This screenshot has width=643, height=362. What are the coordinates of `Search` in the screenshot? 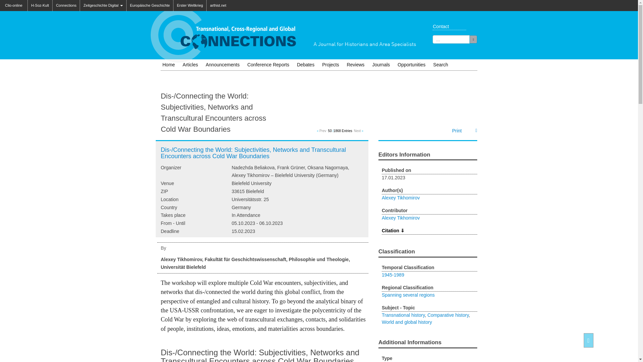 It's located at (473, 39).